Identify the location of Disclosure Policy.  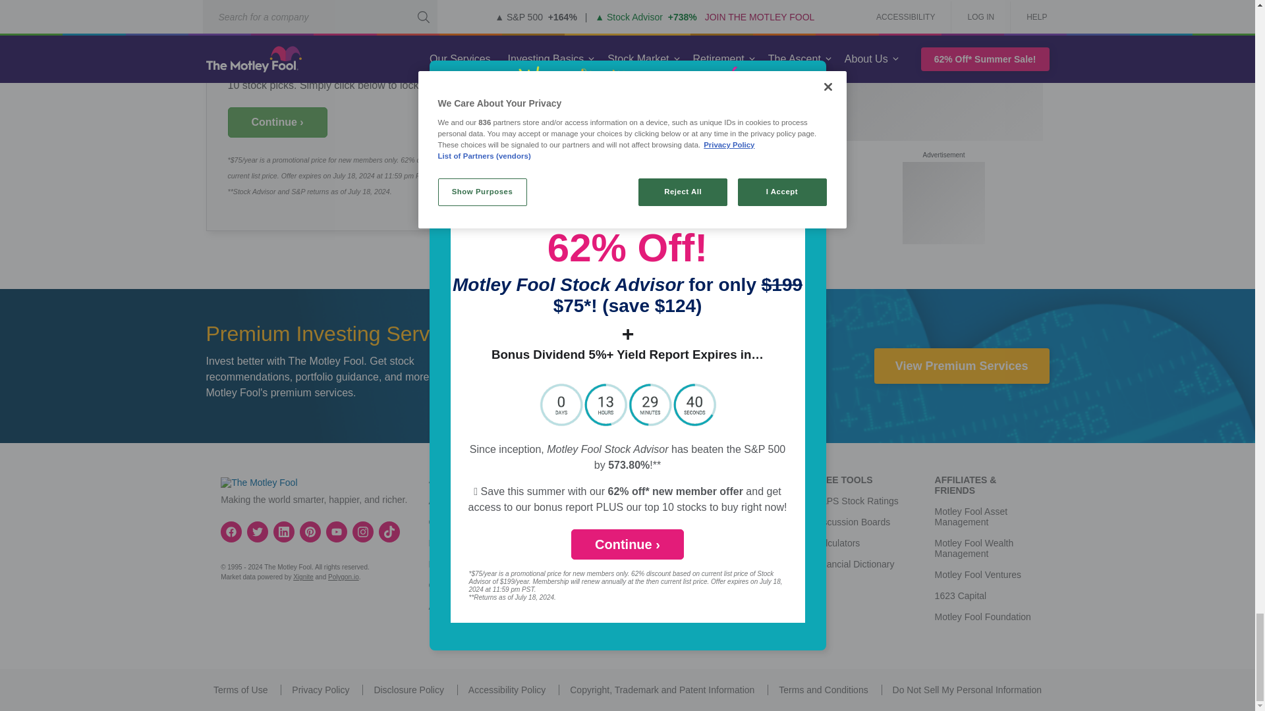
(408, 690).